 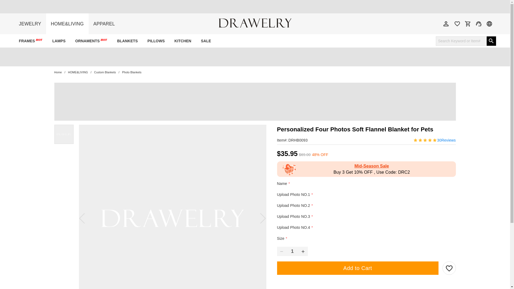 What do you see at coordinates (29, 24) in the screenshot?
I see `JEWELRY` at bounding box center [29, 24].